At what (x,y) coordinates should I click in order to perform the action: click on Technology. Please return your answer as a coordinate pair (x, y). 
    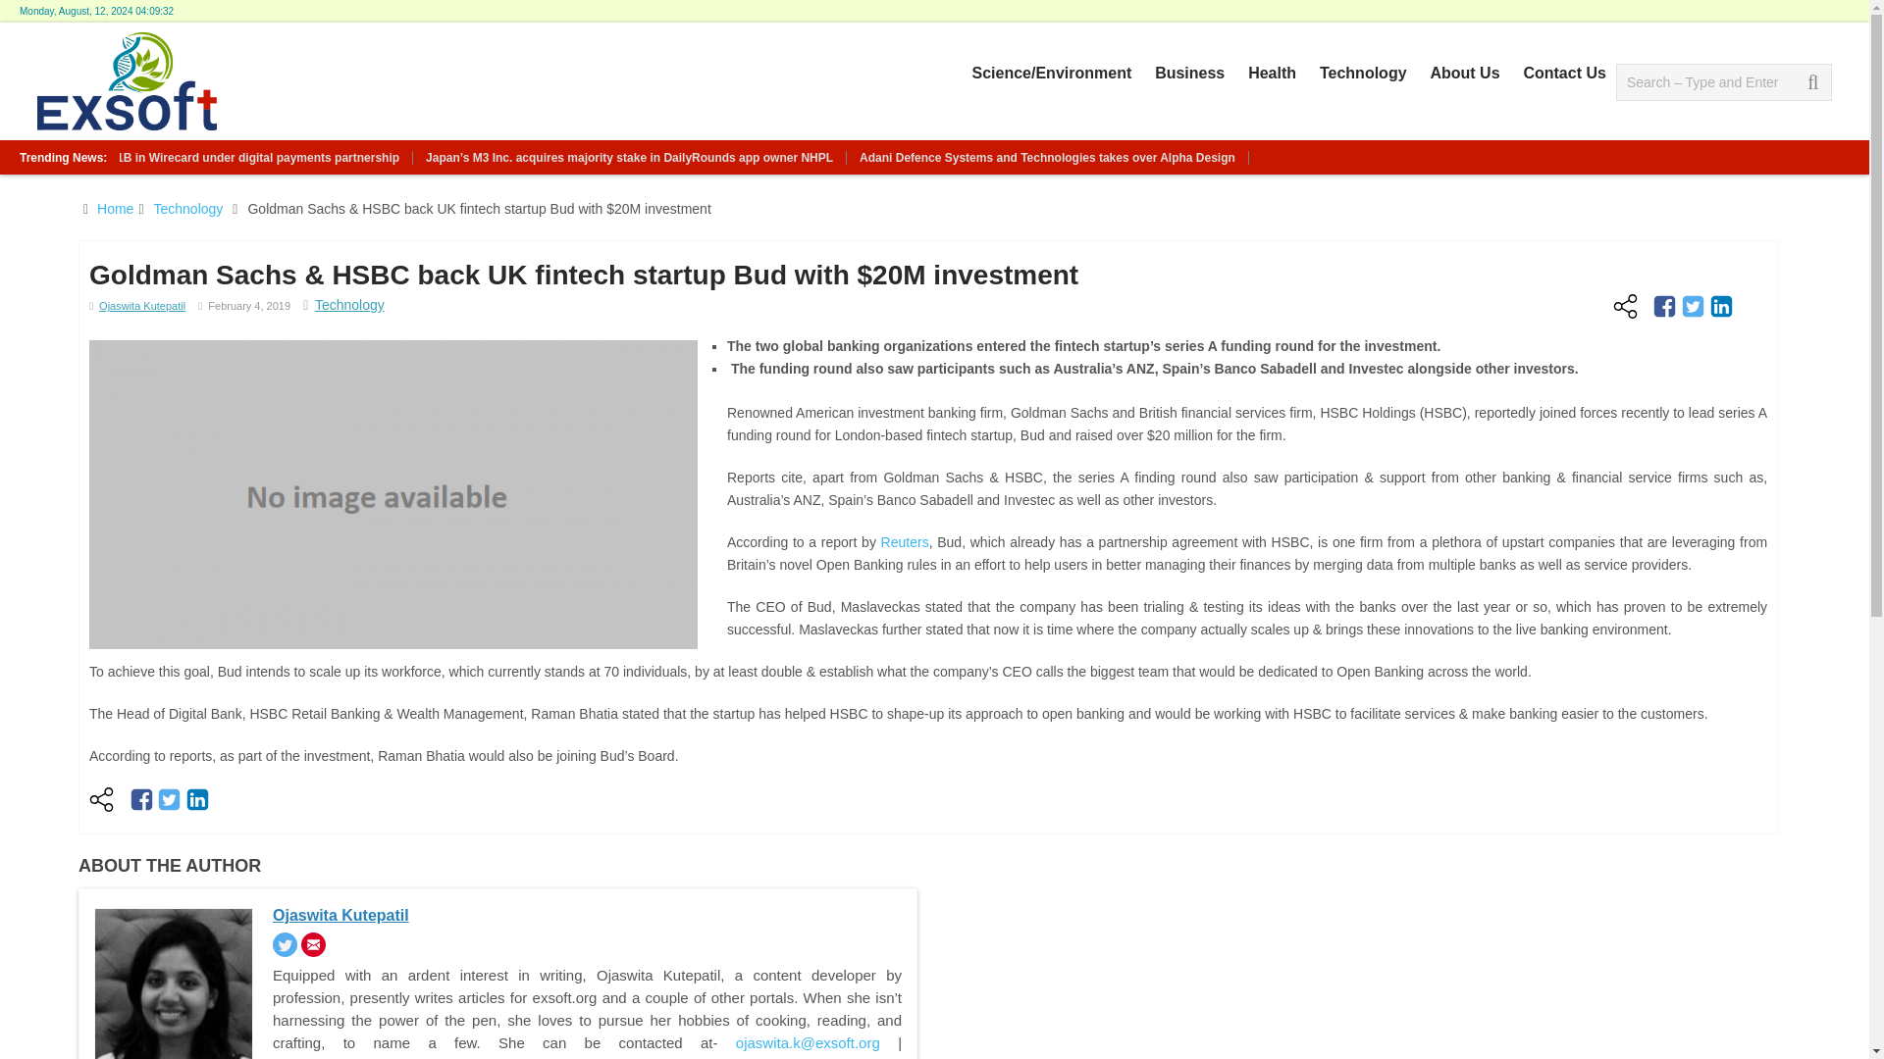
    Looking at the image, I should click on (186, 209).